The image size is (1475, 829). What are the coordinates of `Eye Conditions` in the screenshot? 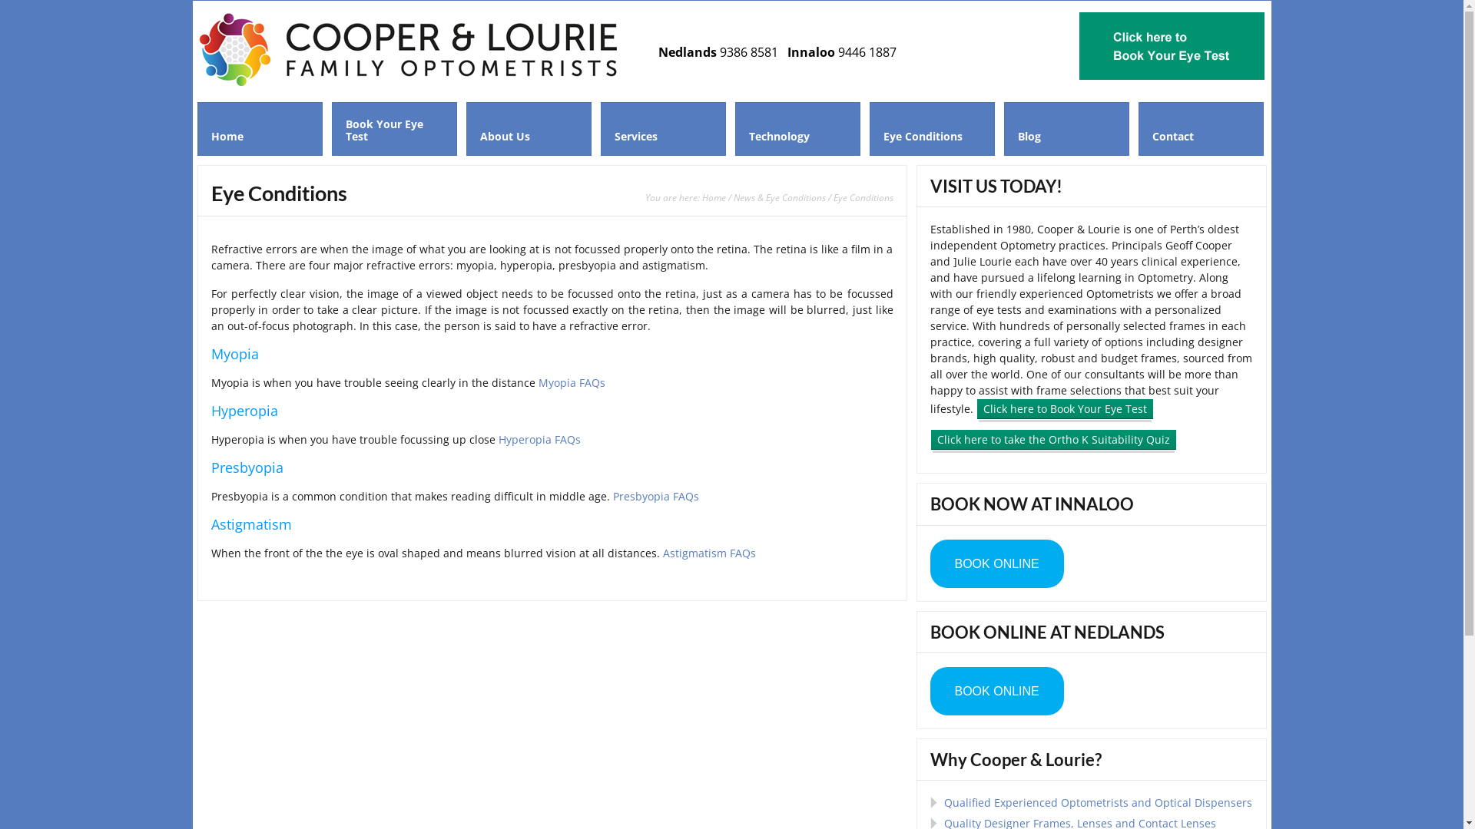 It's located at (933, 129).